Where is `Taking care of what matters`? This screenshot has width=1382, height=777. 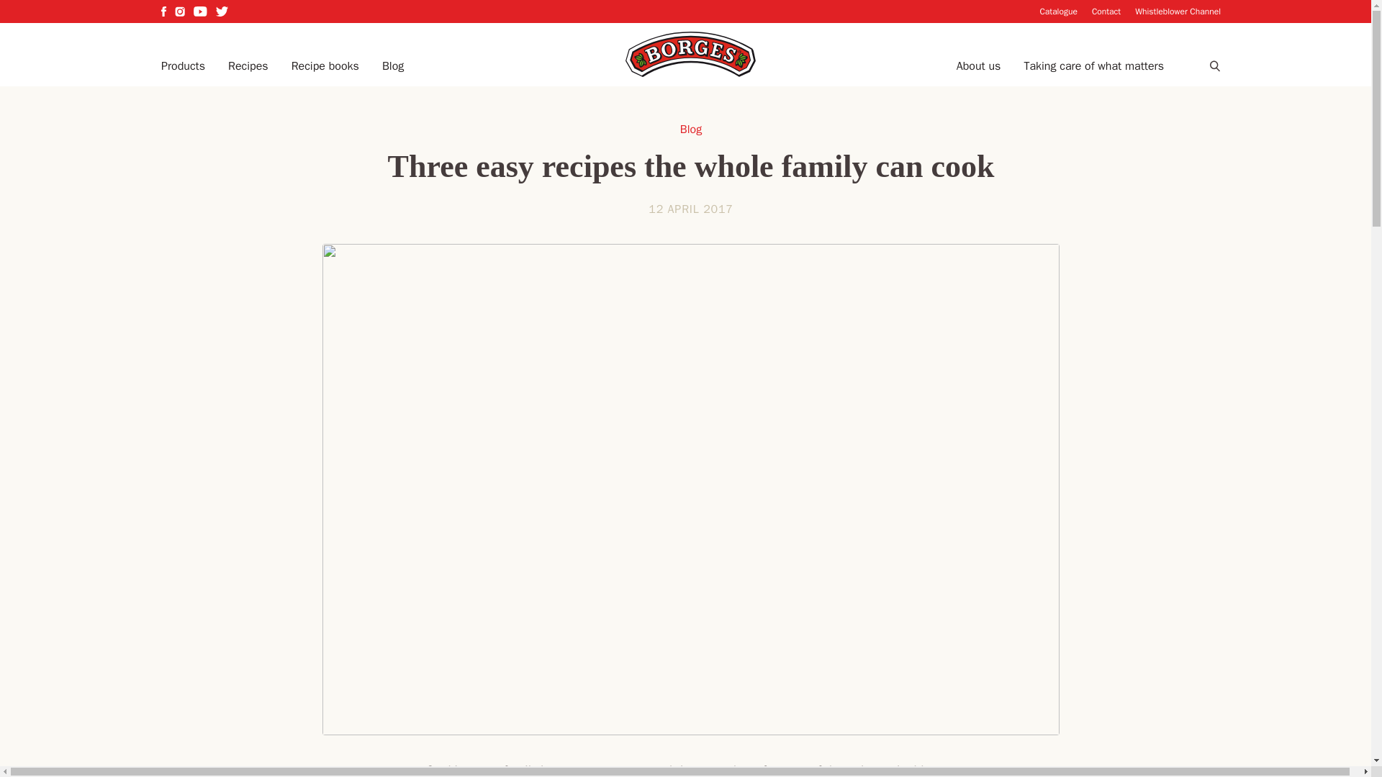
Taking care of what matters is located at coordinates (1093, 66).